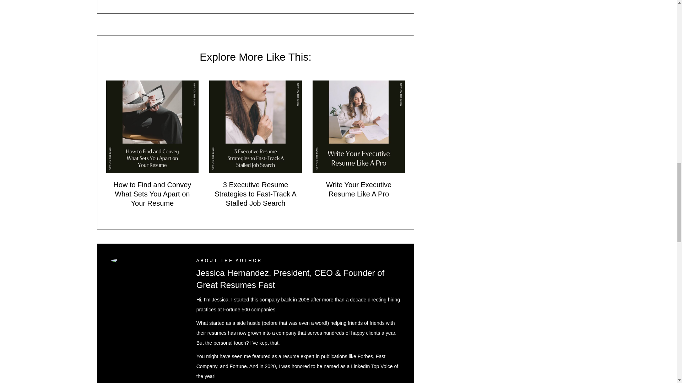 The width and height of the screenshot is (682, 383). What do you see at coordinates (152, 126) in the screenshot?
I see `How to Find and Convey What Sets You Apart on Your Resume` at bounding box center [152, 126].